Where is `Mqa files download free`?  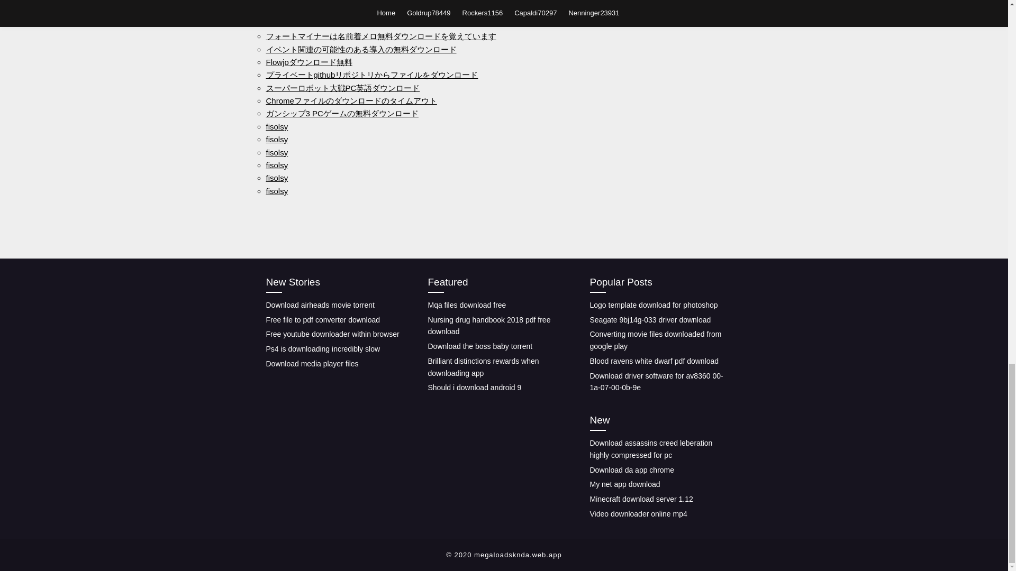 Mqa files download free is located at coordinates (467, 305).